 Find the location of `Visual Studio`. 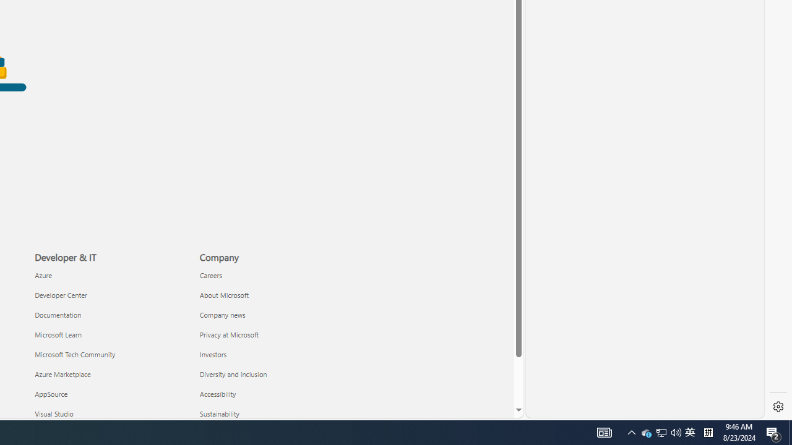

Visual Studio is located at coordinates (110, 414).